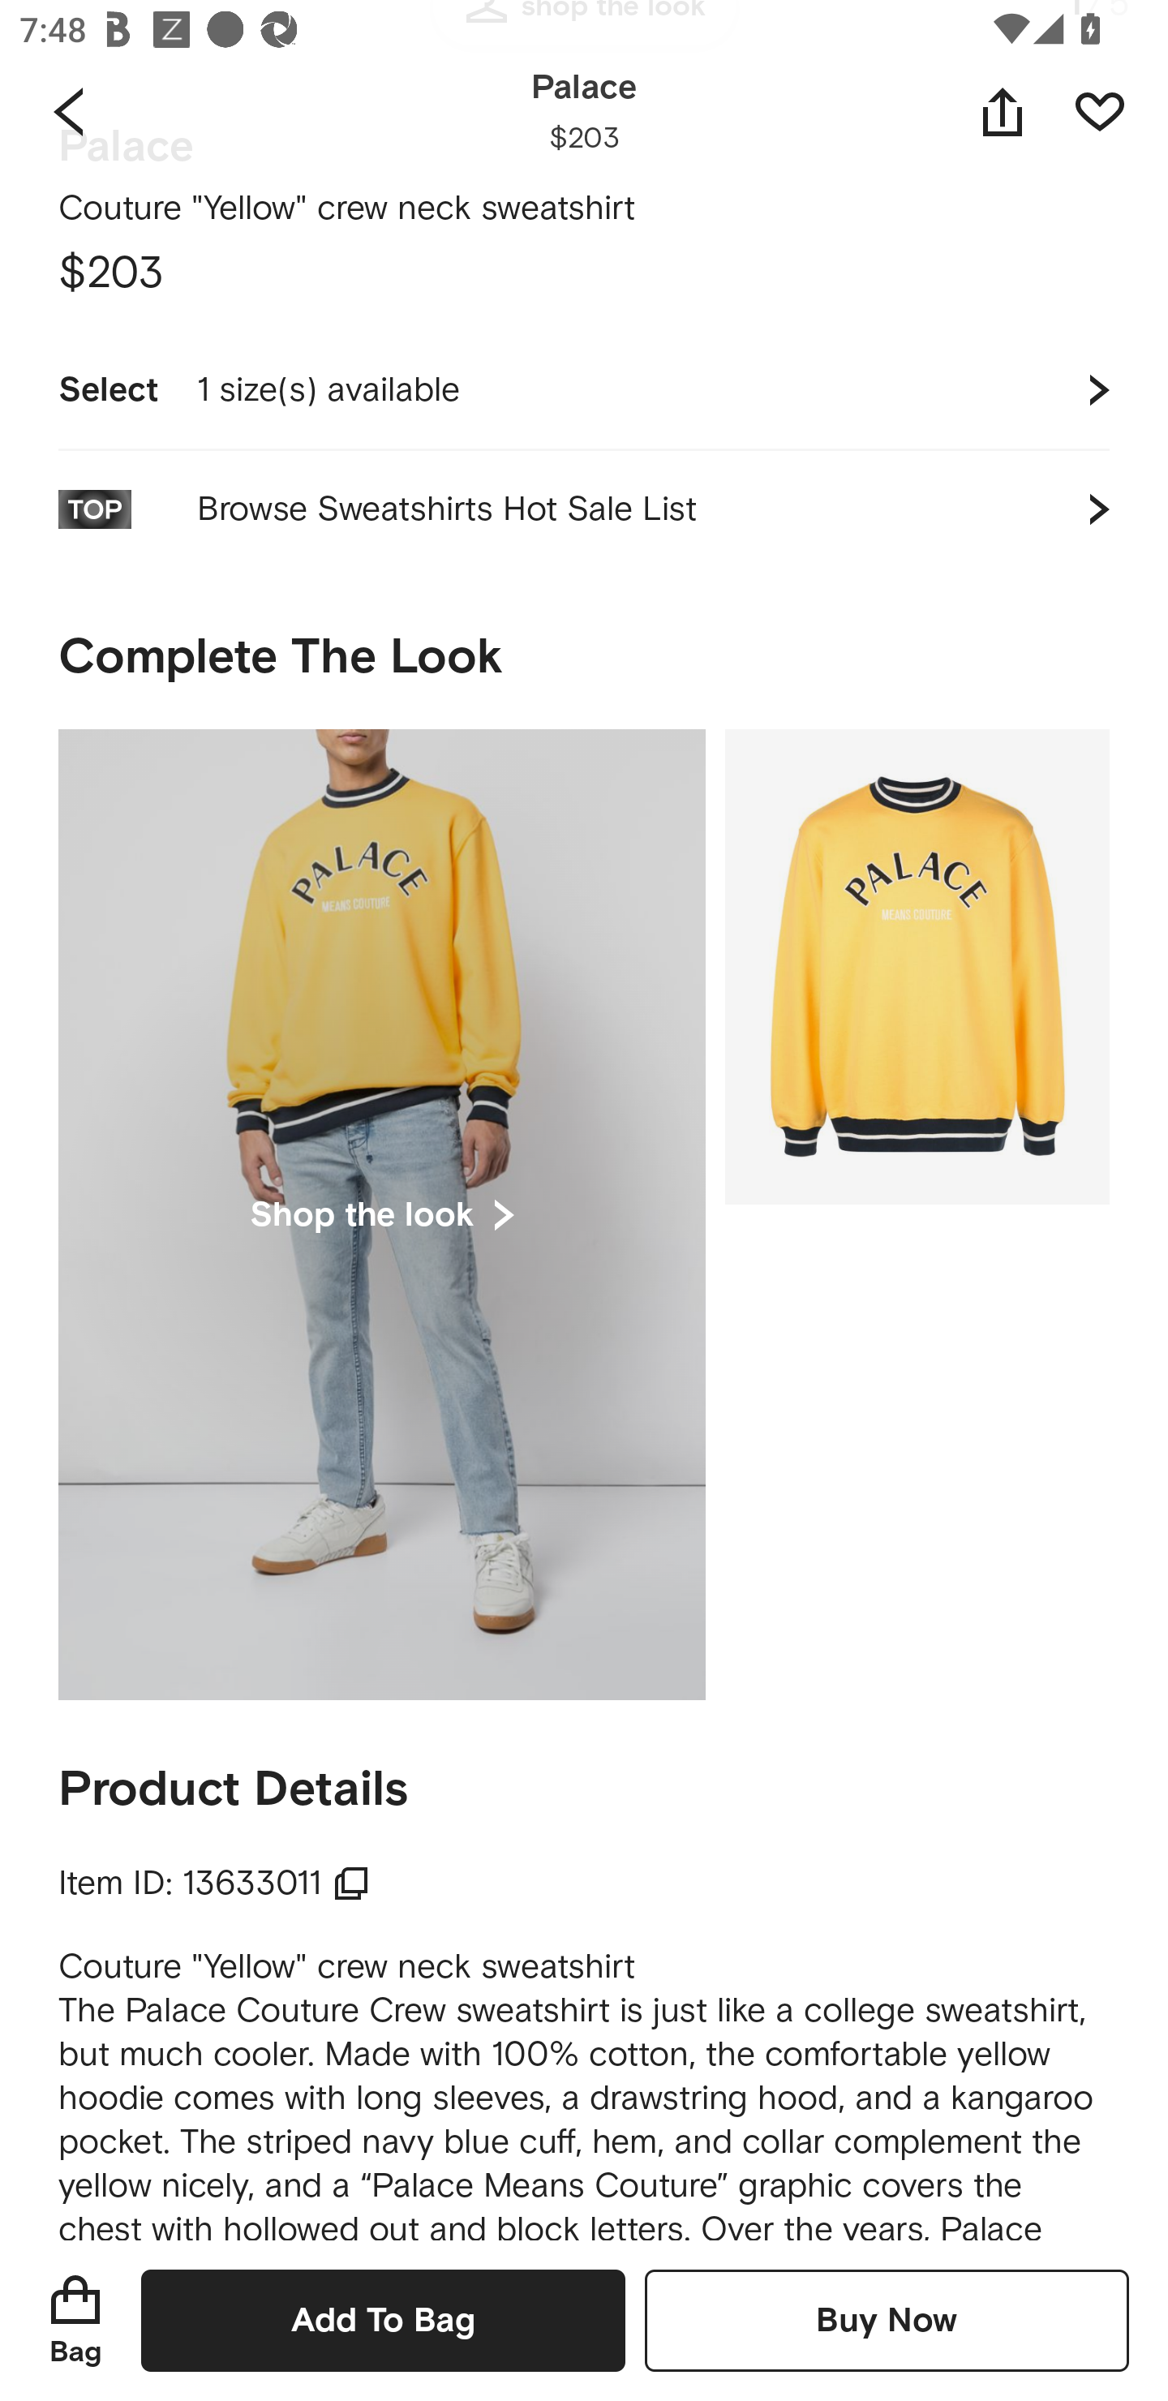 This screenshot has width=1168, height=2401. What do you see at coordinates (584, 389) in the screenshot?
I see `Select 1 size(s) available` at bounding box center [584, 389].